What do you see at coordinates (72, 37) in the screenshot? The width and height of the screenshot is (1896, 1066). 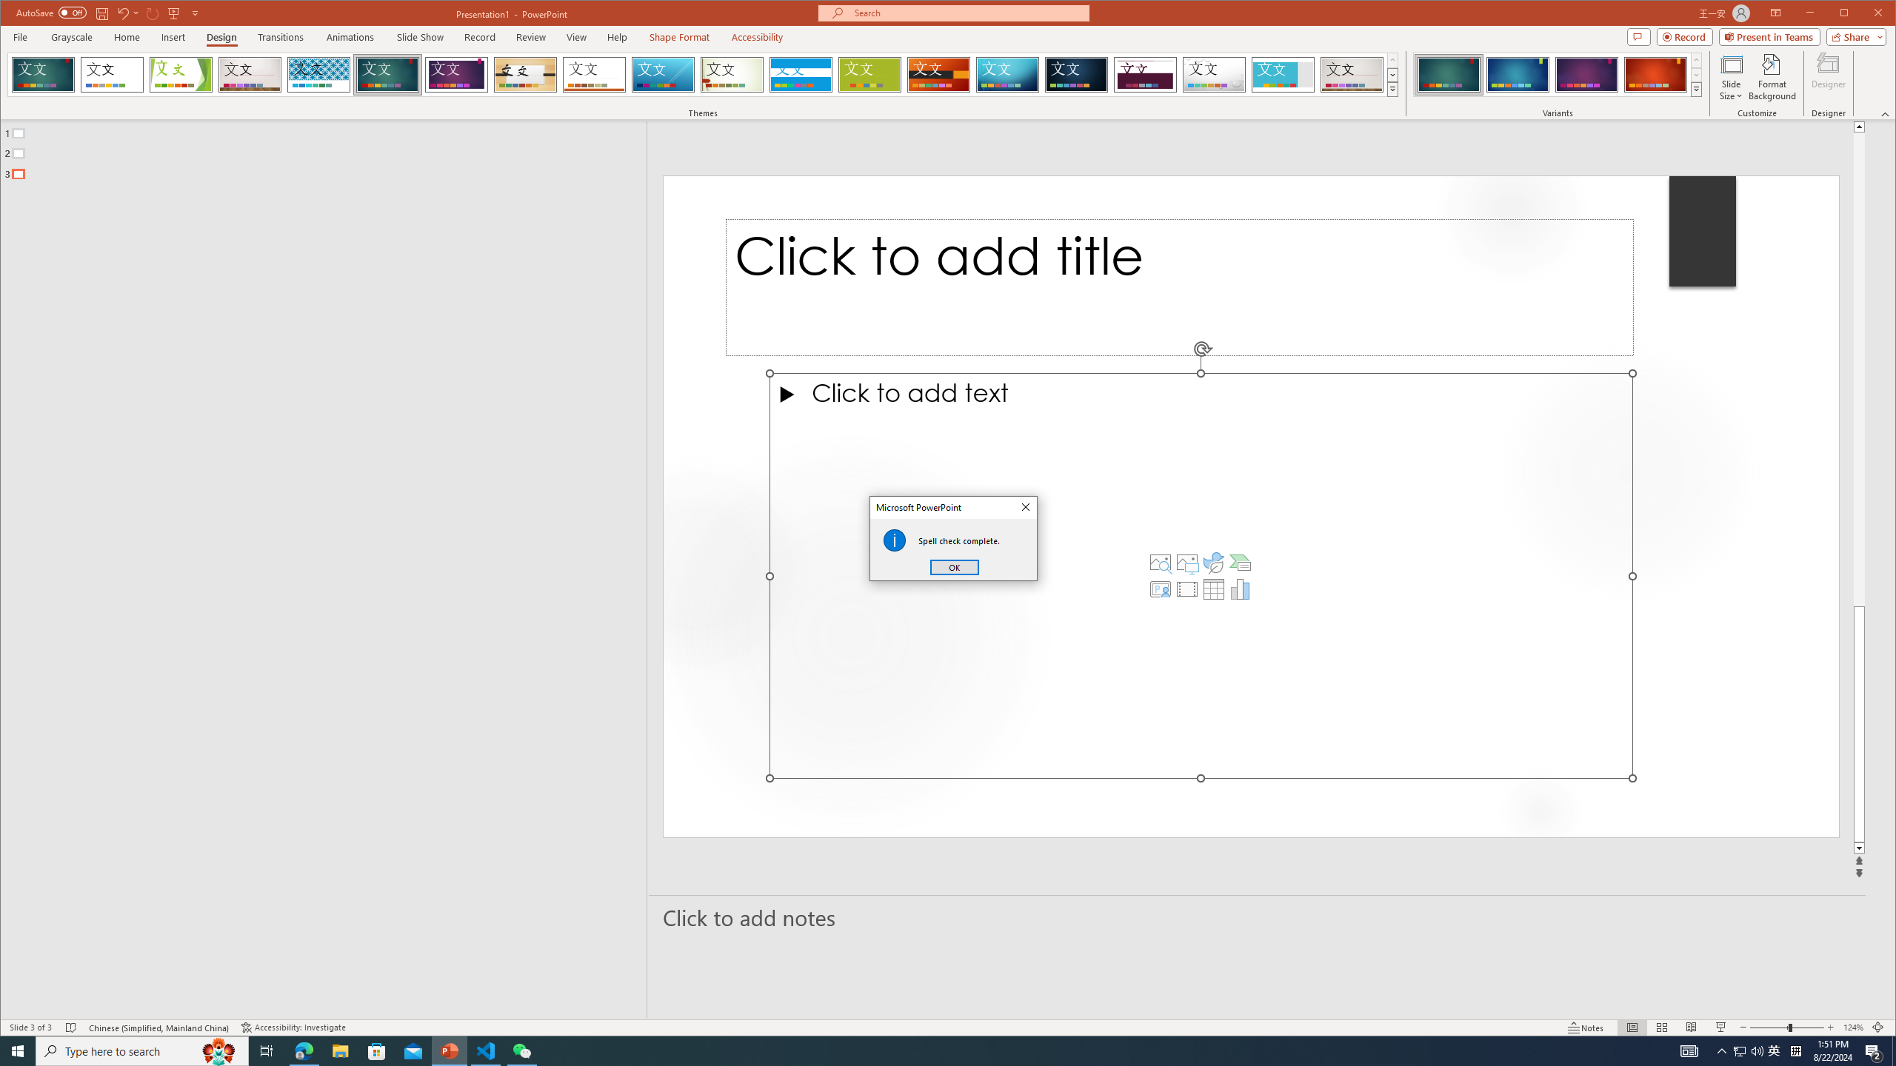 I see `Grayscale` at bounding box center [72, 37].